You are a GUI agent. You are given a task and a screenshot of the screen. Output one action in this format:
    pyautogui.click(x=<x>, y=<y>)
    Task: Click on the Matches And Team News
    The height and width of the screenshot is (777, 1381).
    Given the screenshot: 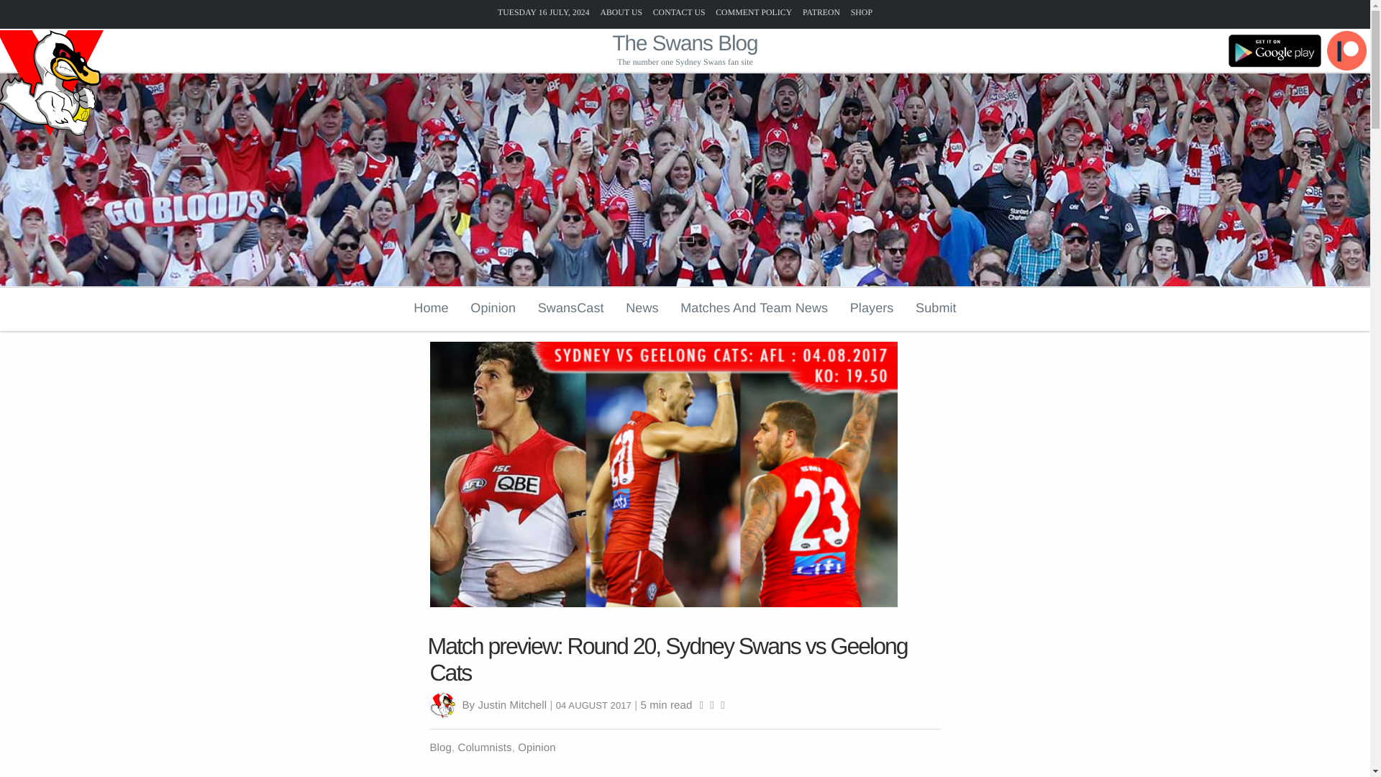 What is the action you would take?
    pyautogui.click(x=754, y=307)
    